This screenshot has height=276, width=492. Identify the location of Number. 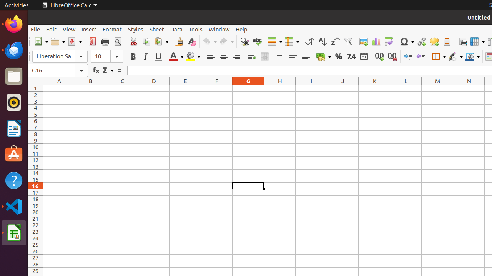
(351, 57).